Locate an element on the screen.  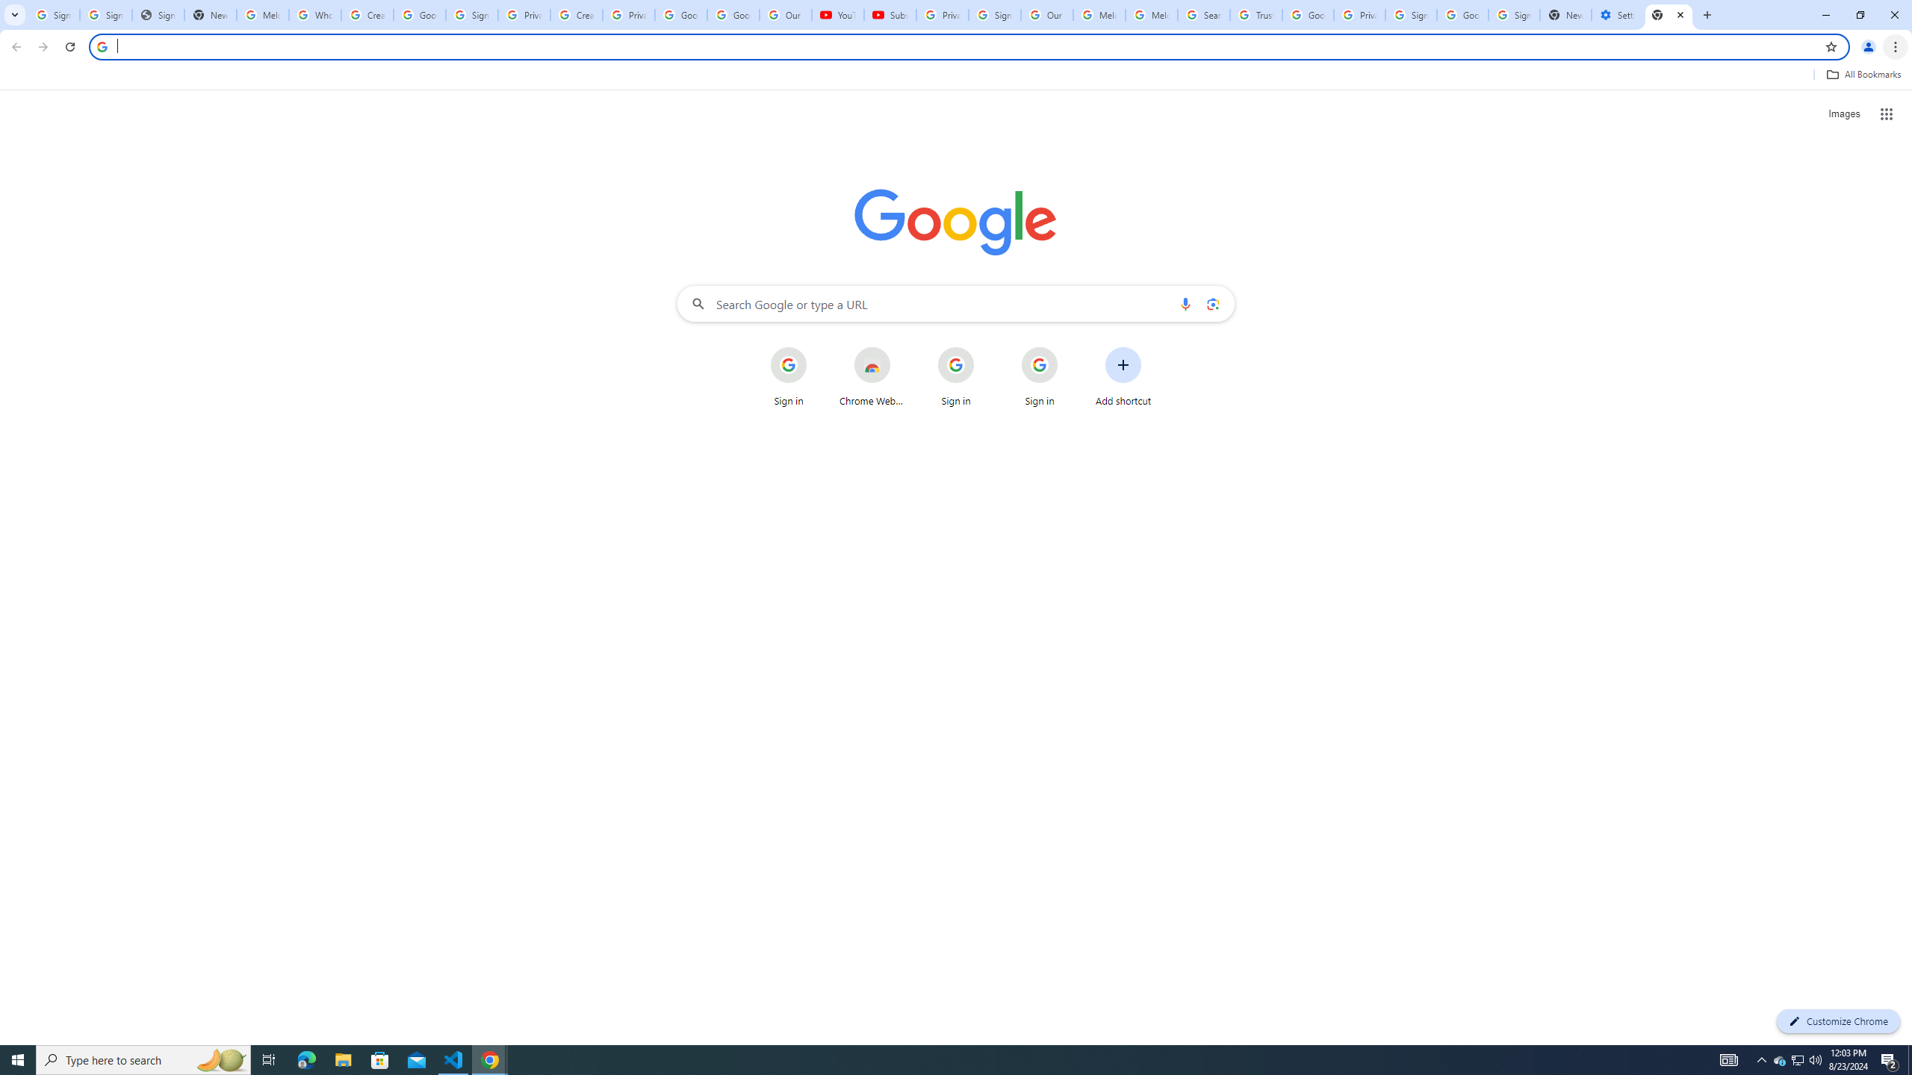
Sign in - Google Accounts is located at coordinates (995, 15).